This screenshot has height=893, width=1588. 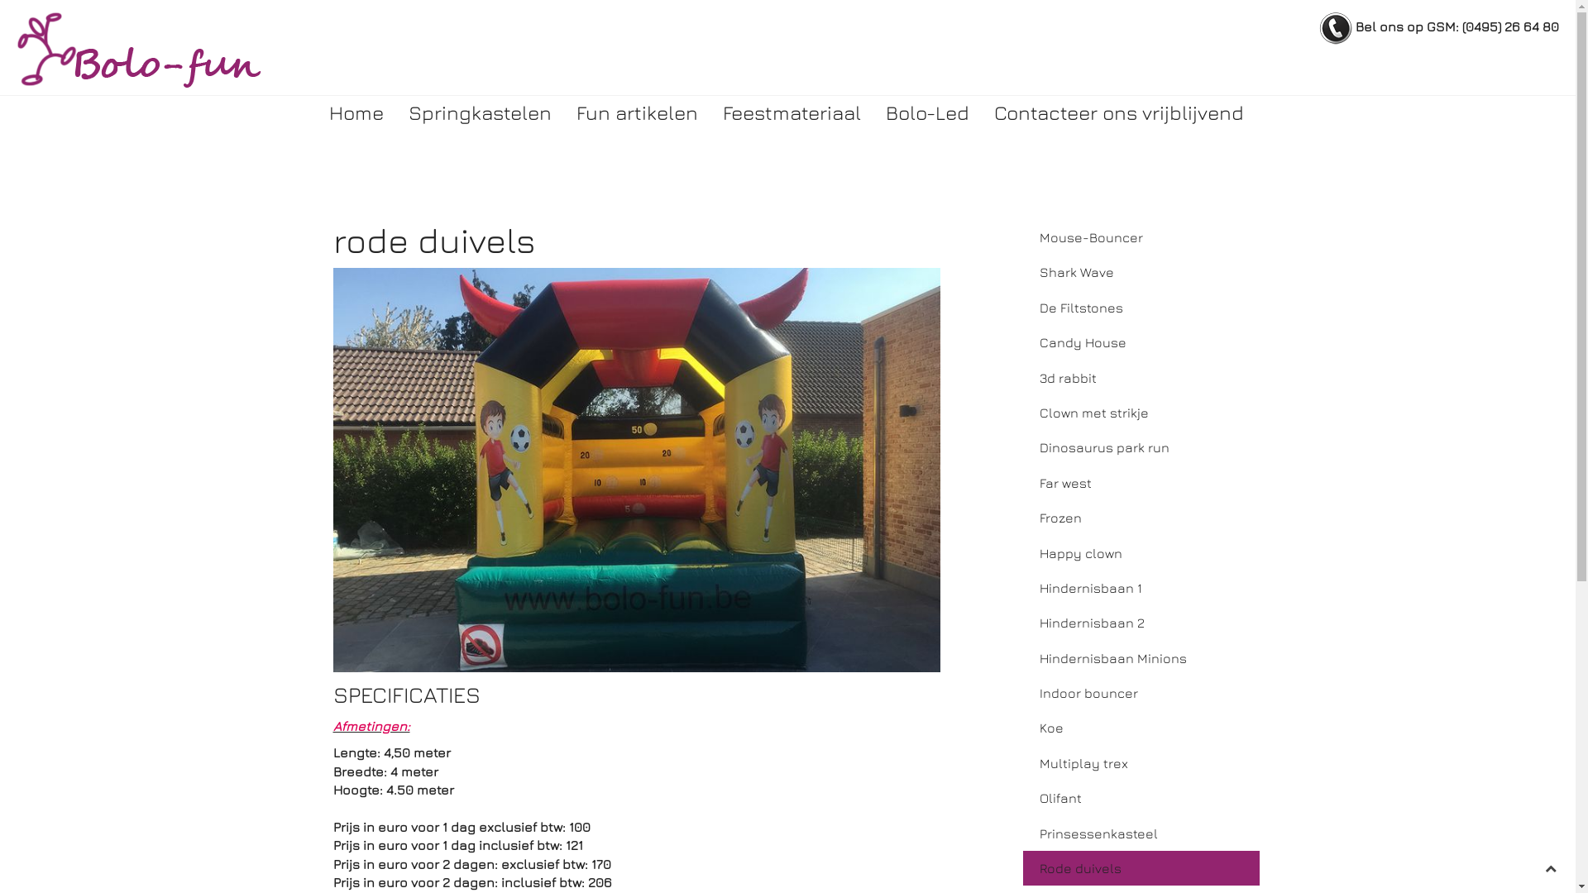 I want to click on Hindernisbaan Minions, so click(x=1141, y=658).